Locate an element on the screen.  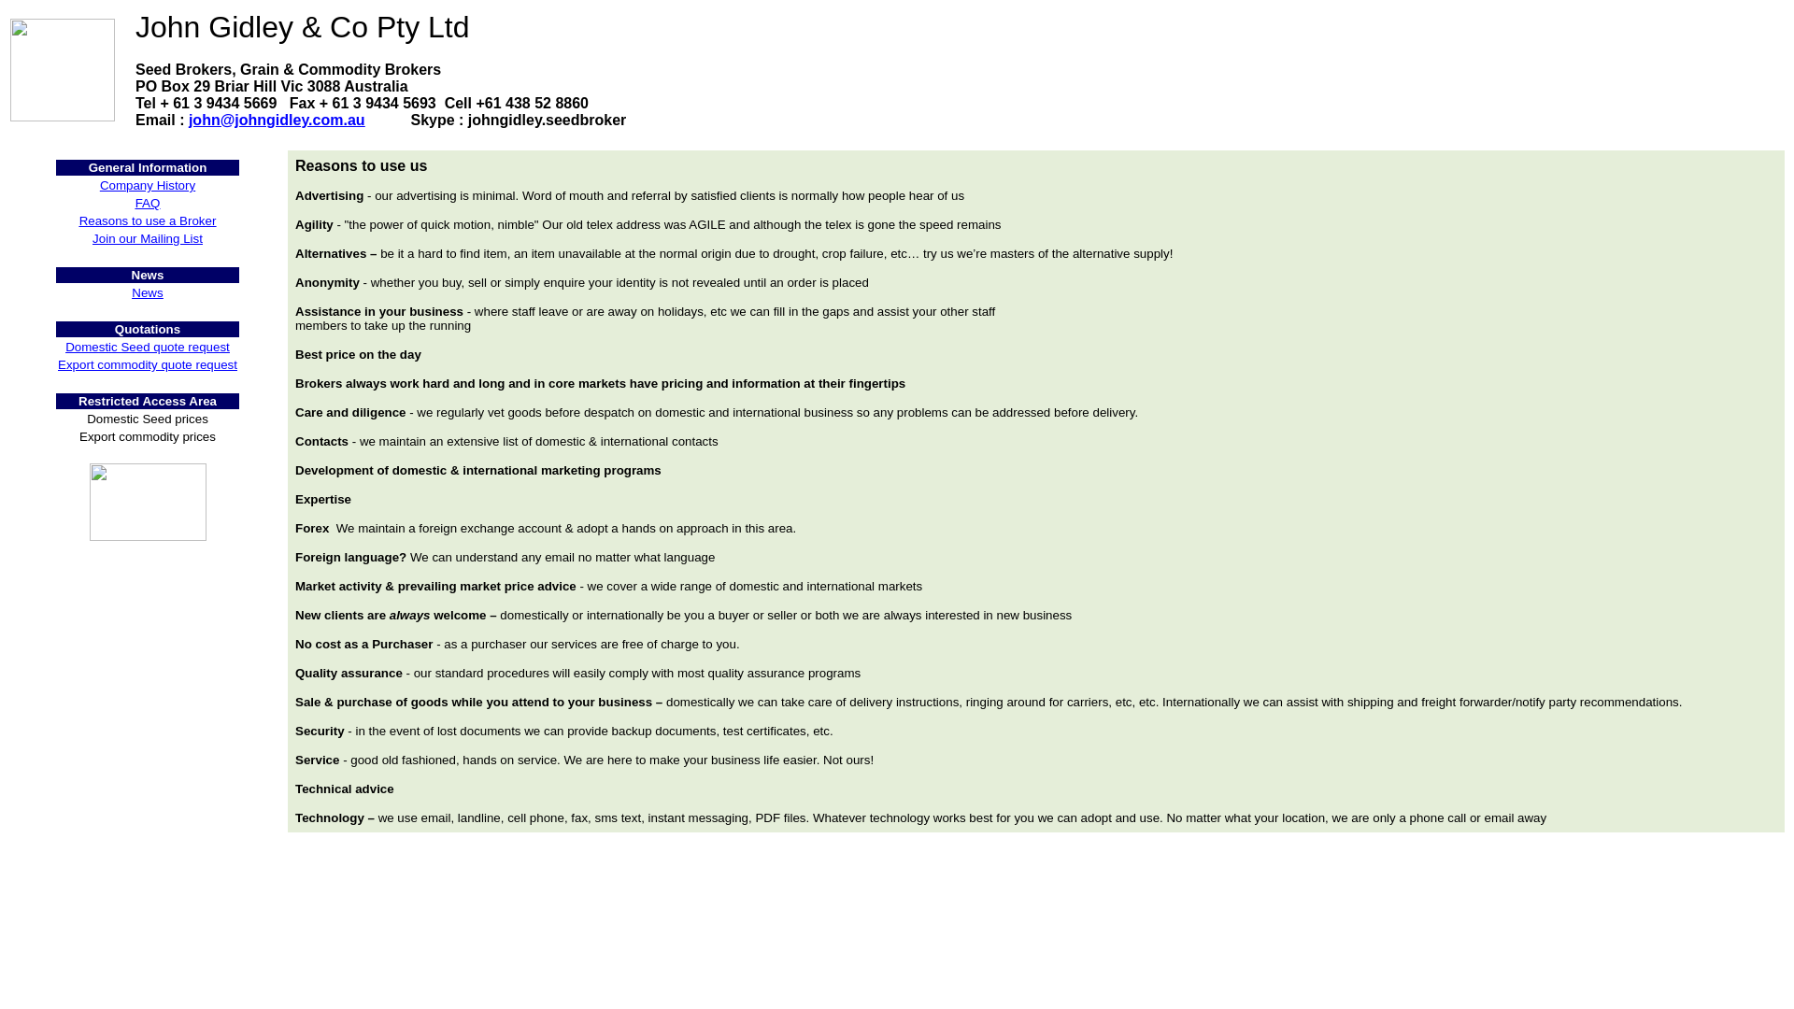
Export commodity quote request is located at coordinates (147, 364).